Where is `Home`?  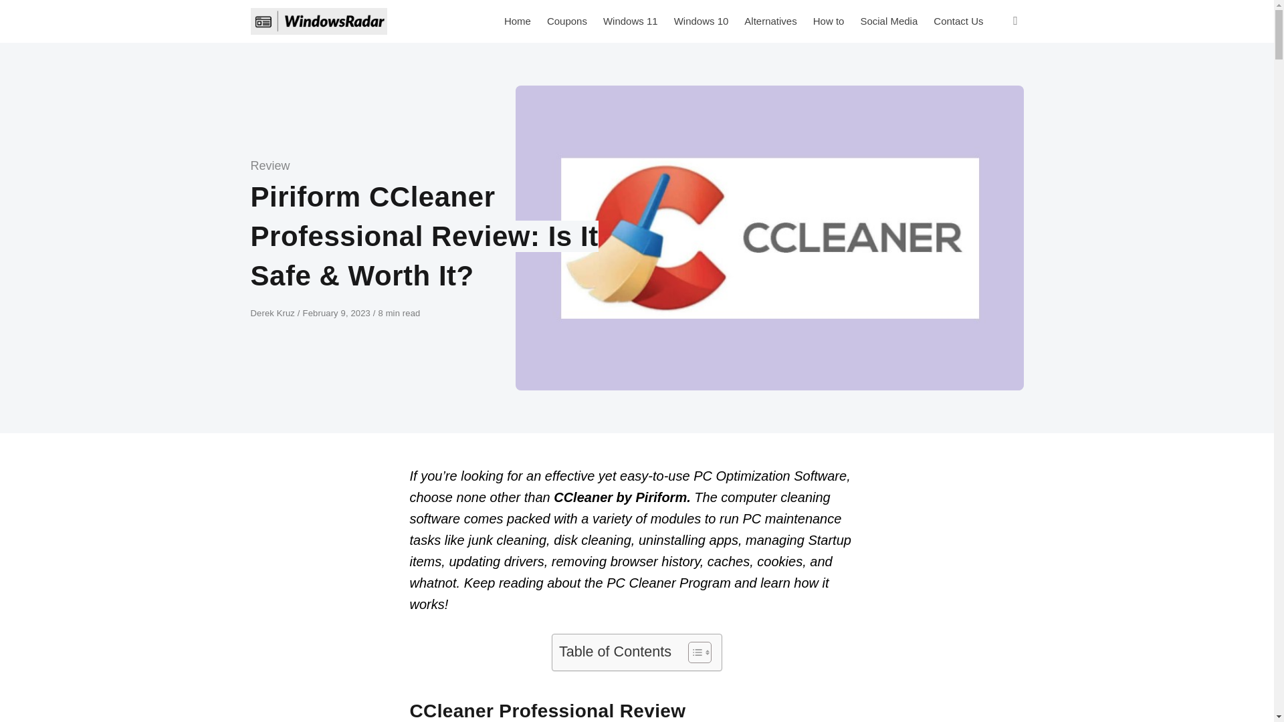 Home is located at coordinates (518, 21).